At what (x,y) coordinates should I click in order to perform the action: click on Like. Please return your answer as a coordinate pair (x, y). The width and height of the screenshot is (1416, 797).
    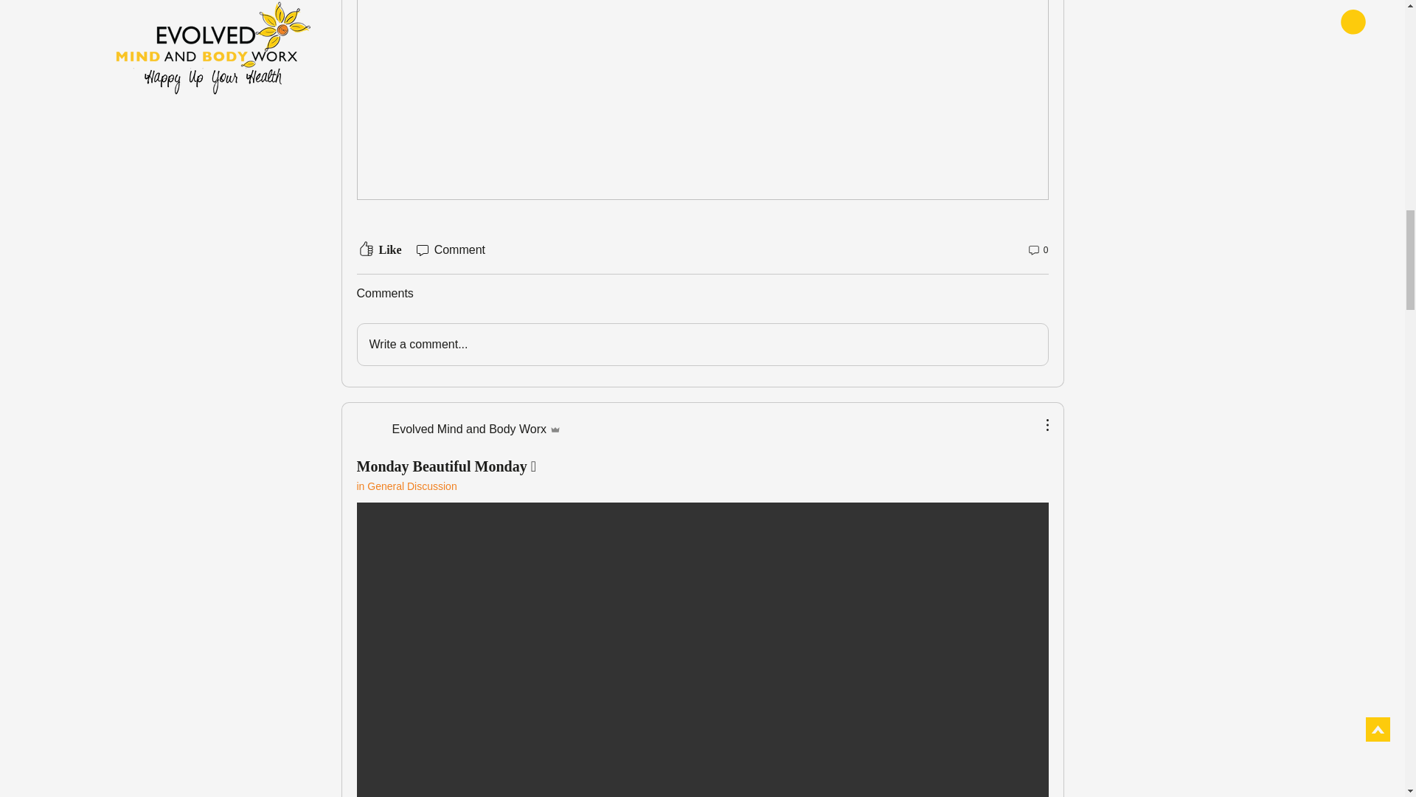
    Looking at the image, I should click on (379, 250).